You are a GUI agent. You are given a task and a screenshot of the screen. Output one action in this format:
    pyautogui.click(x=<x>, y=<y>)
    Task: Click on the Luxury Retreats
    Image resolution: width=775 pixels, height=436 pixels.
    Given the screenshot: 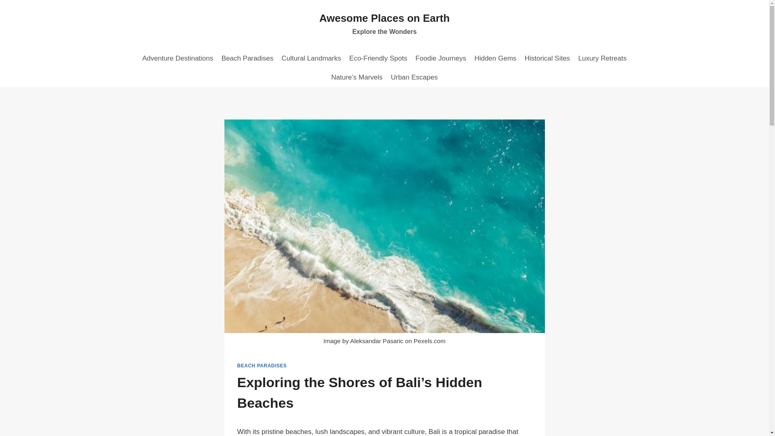 What is the action you would take?
    pyautogui.click(x=378, y=58)
    